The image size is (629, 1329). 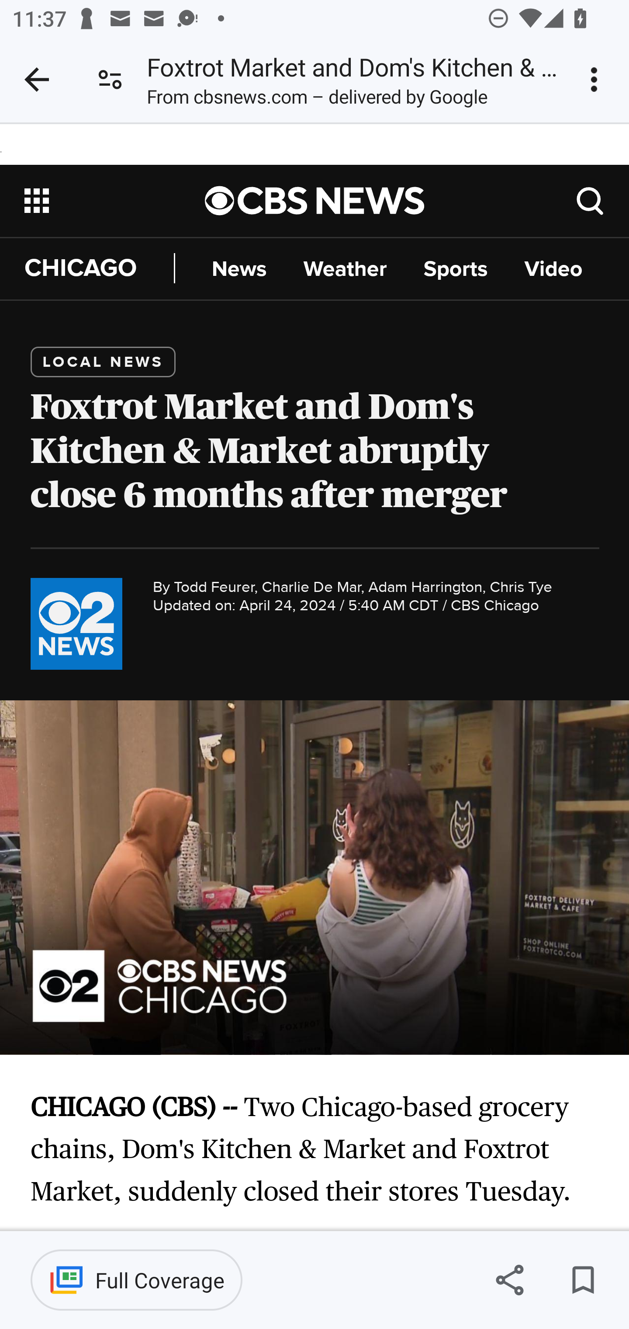 I want to click on Go to CBS News National home page, so click(x=315, y=200).